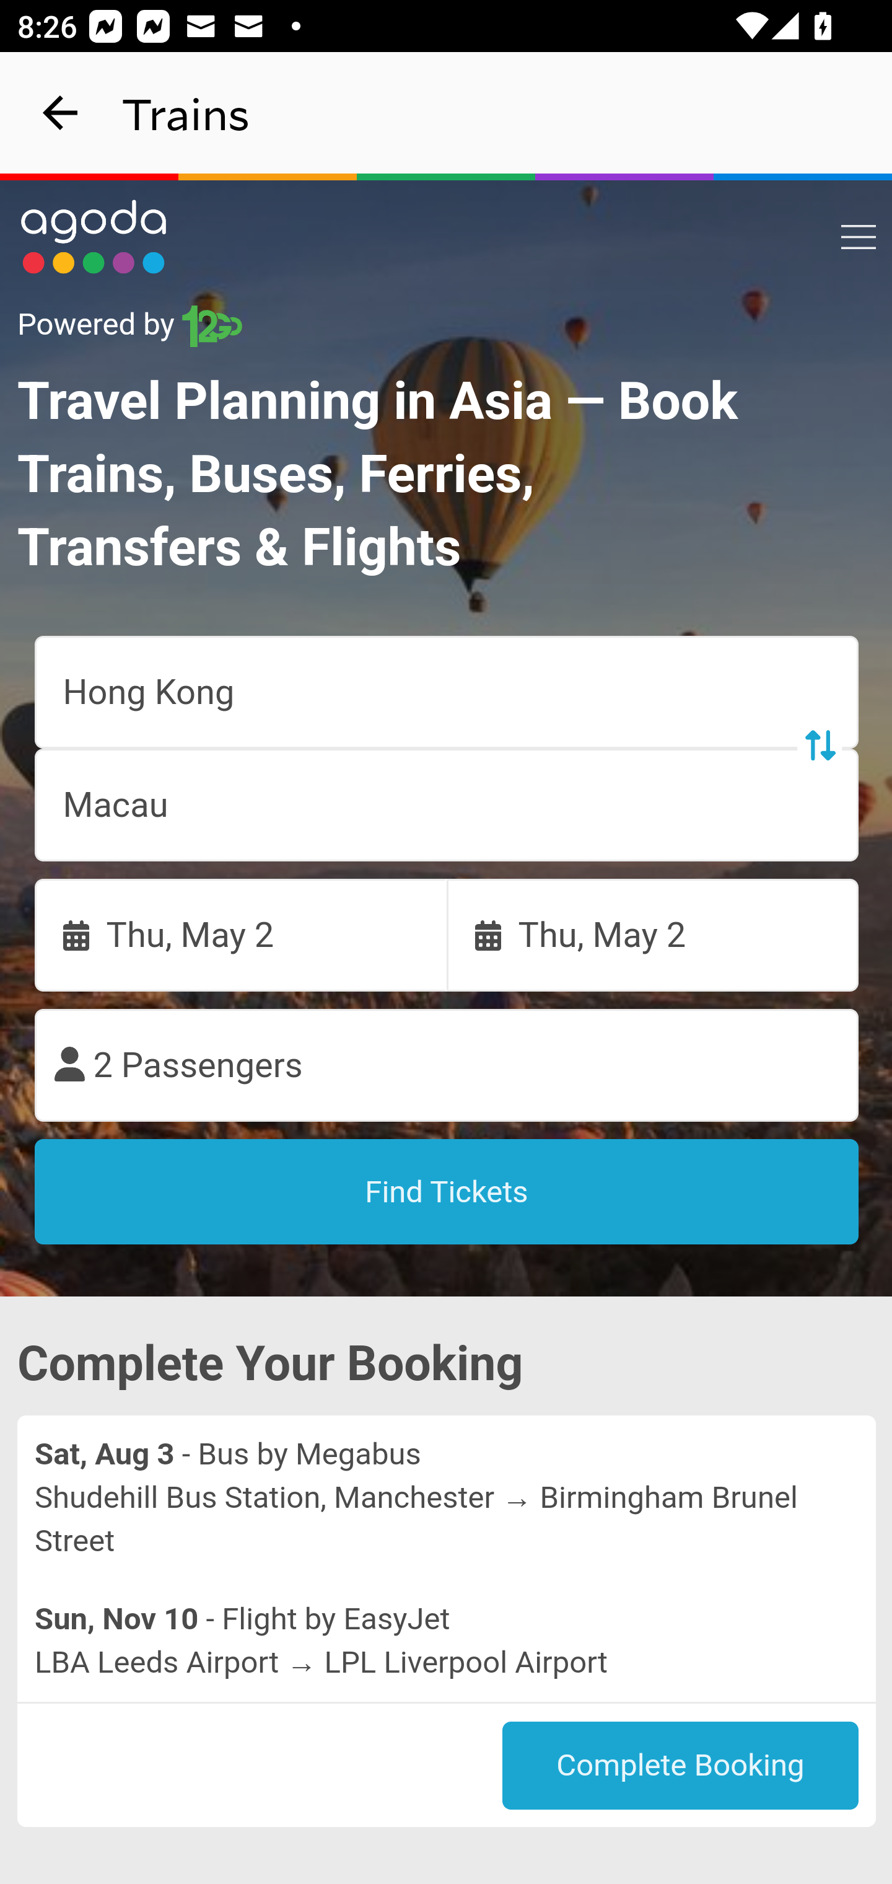 Image resolution: width=892 pixels, height=1884 pixels. Describe the element at coordinates (94, 237) in the screenshot. I see `Link to main page 5418` at that location.